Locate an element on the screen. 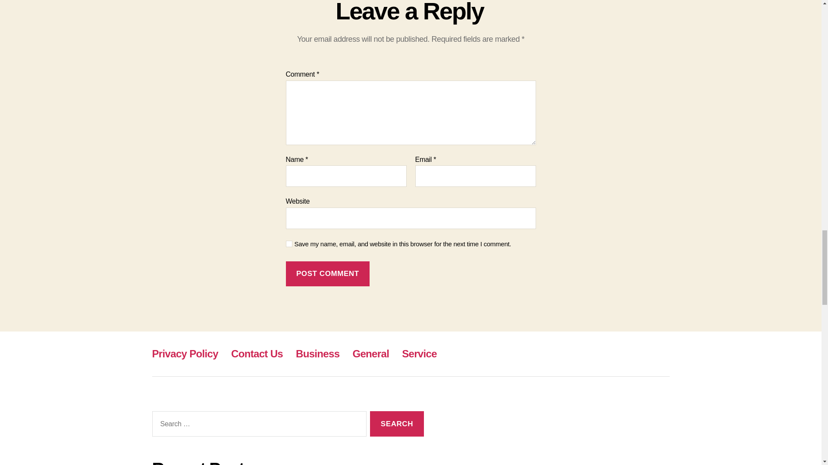  General is located at coordinates (371, 353).